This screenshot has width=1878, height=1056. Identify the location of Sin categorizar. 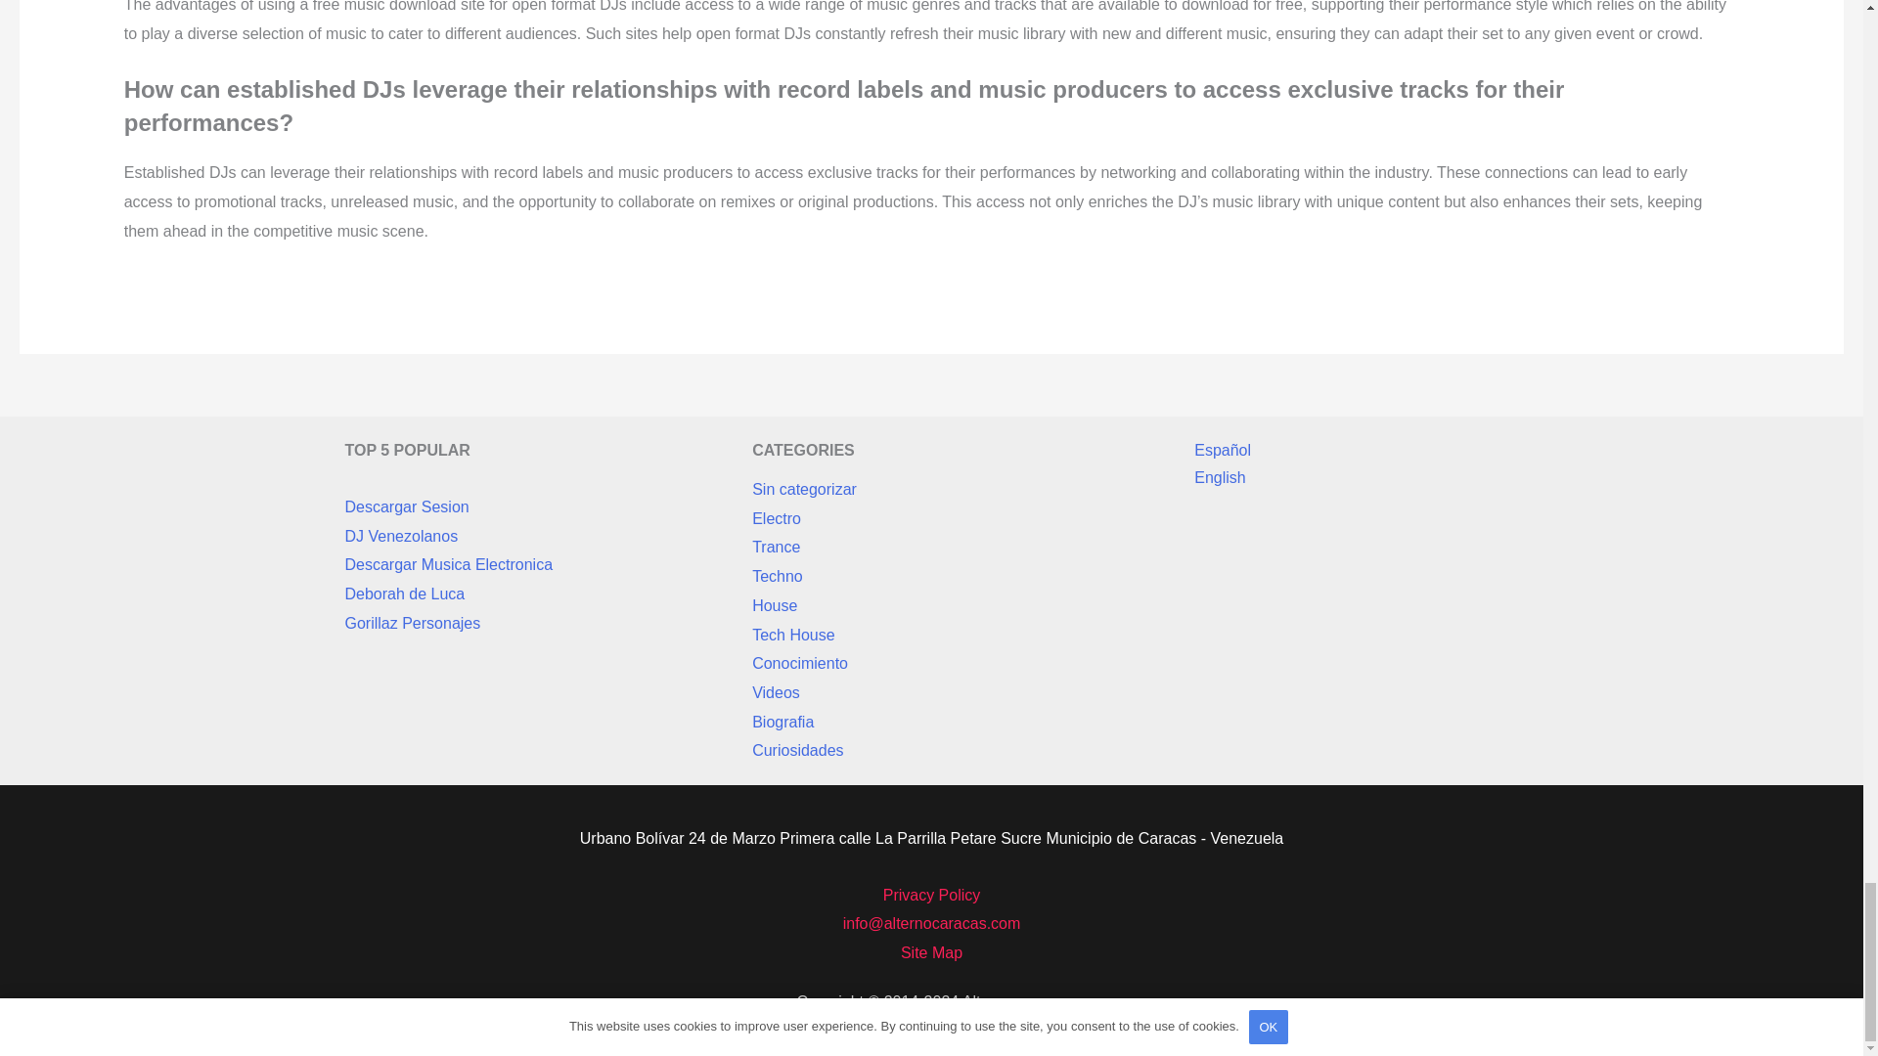
(804, 490).